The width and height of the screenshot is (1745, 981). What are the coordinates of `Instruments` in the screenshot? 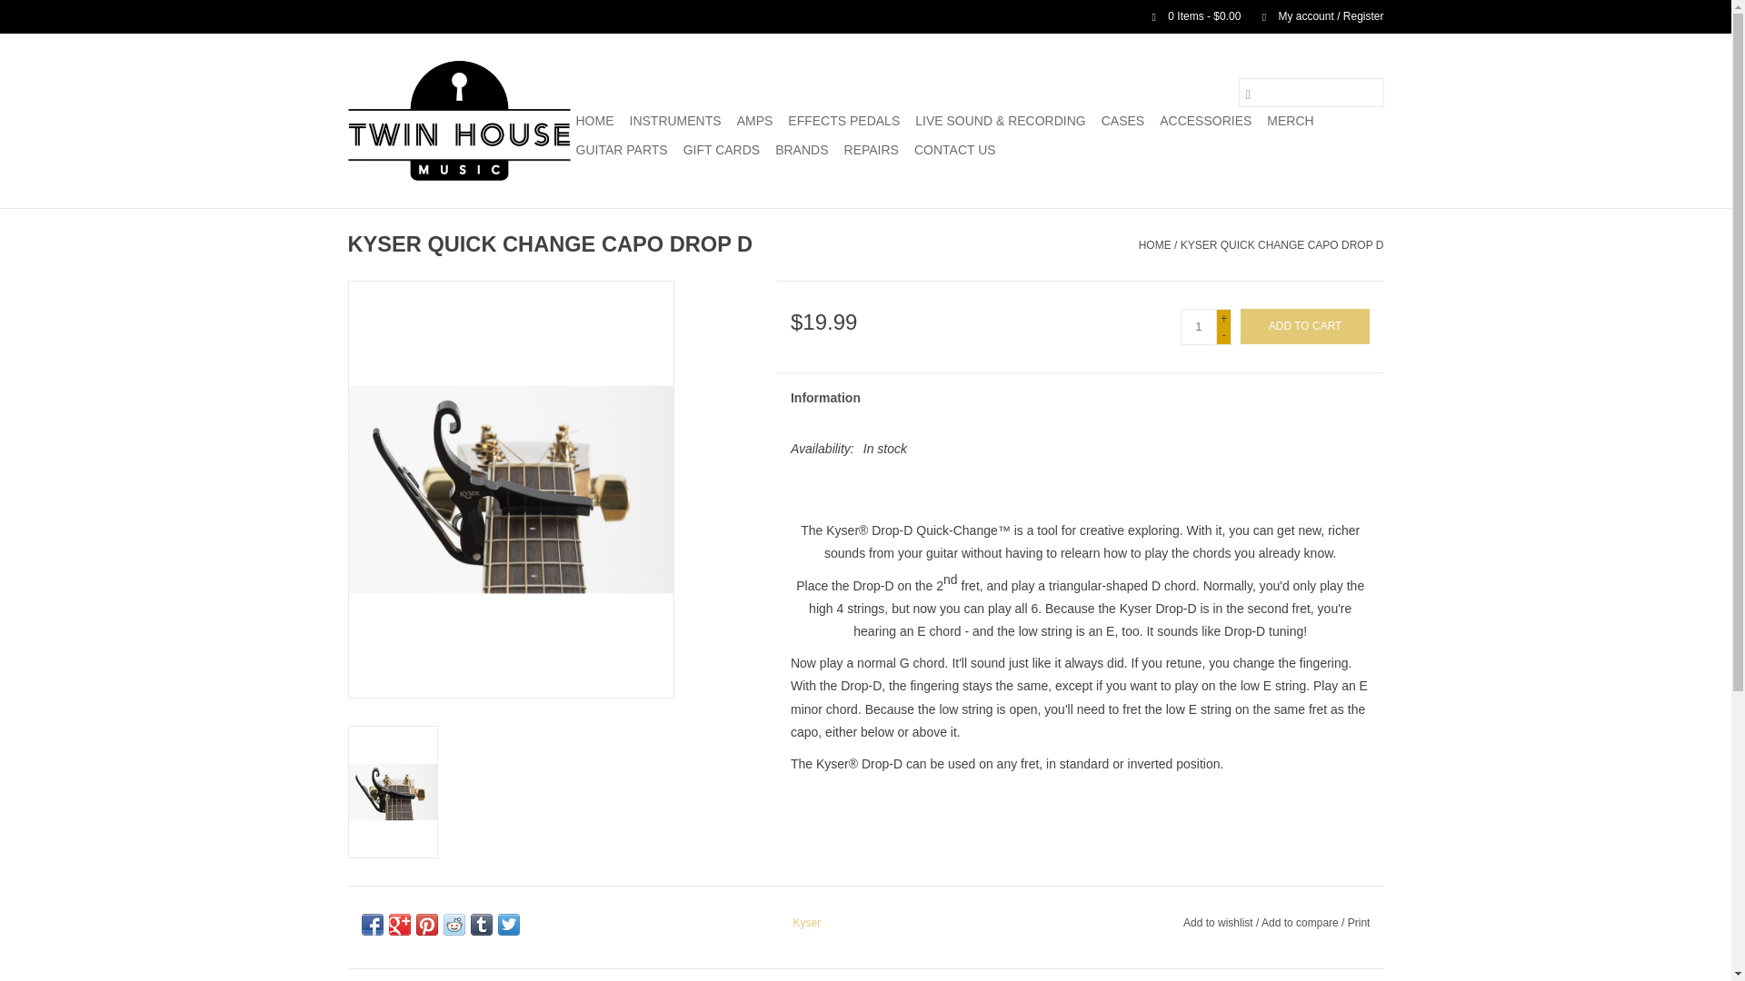 It's located at (674, 119).